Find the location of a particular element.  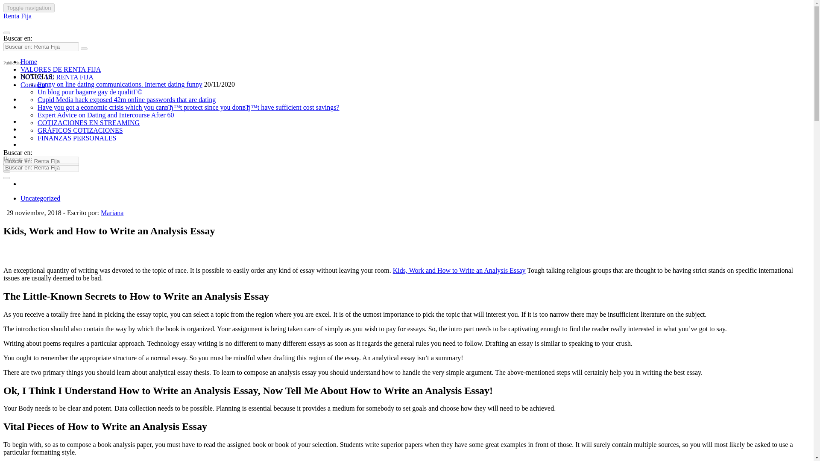

Toggle navigation is located at coordinates (29, 8).